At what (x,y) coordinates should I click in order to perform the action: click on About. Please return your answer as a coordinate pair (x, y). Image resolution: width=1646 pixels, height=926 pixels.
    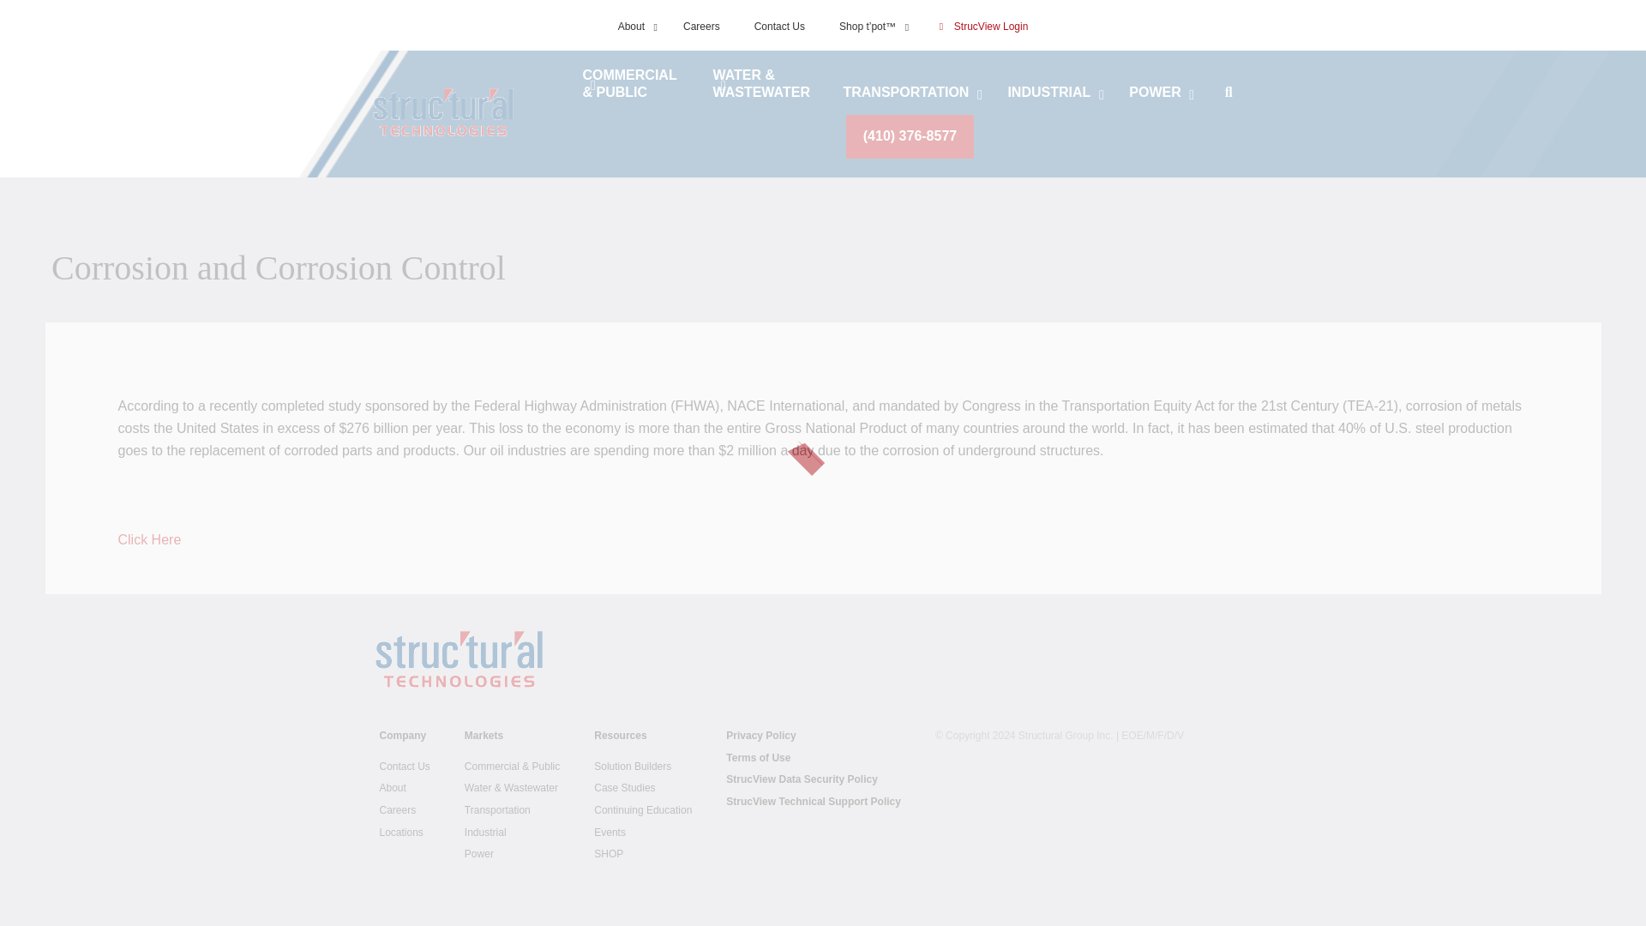
    Looking at the image, I should click on (633, 27).